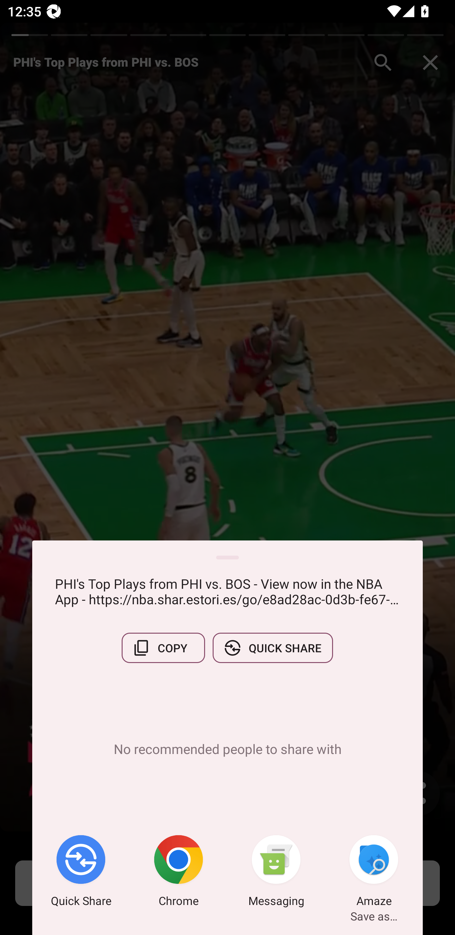  Describe the element at coordinates (81, 873) in the screenshot. I see `Quick Share` at that location.